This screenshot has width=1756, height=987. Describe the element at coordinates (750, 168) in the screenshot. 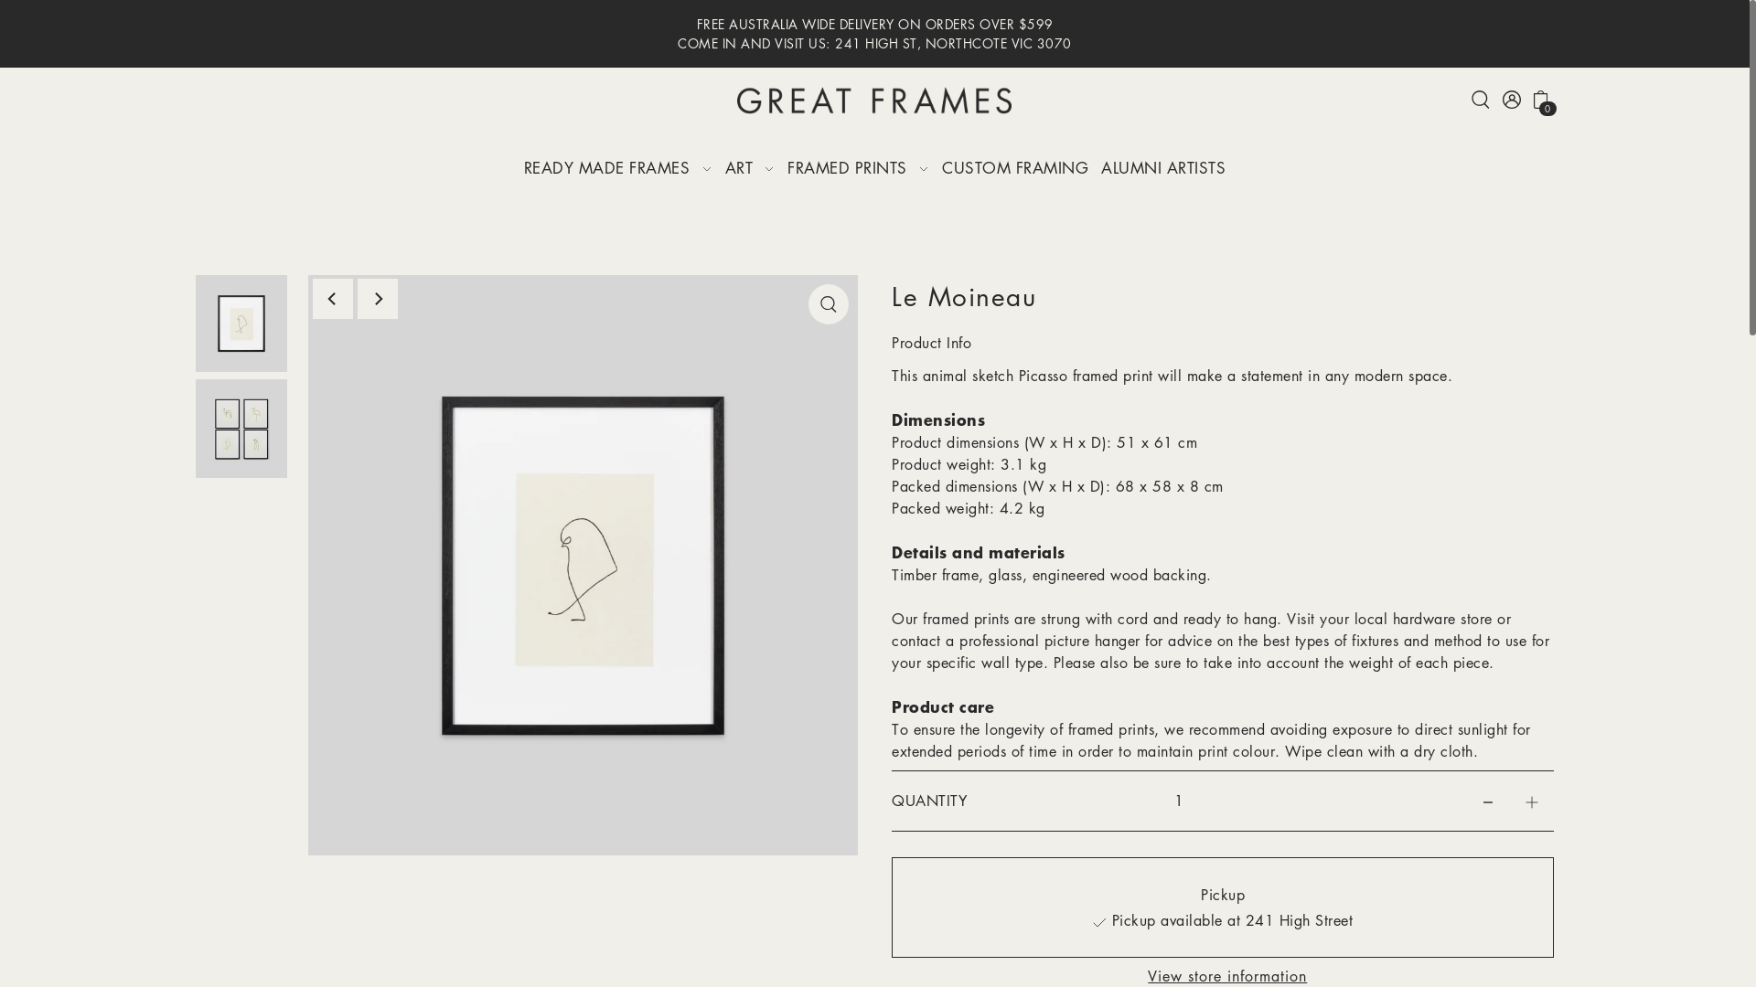

I see `ART` at that location.